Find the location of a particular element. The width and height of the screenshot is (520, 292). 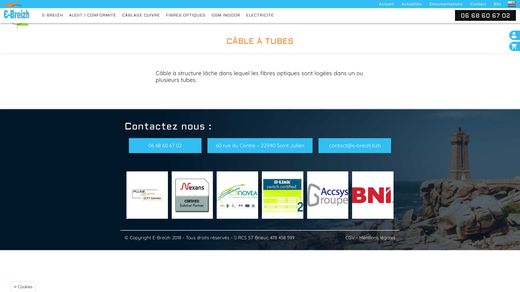

GSM INDOOR is located at coordinates (226, 15).